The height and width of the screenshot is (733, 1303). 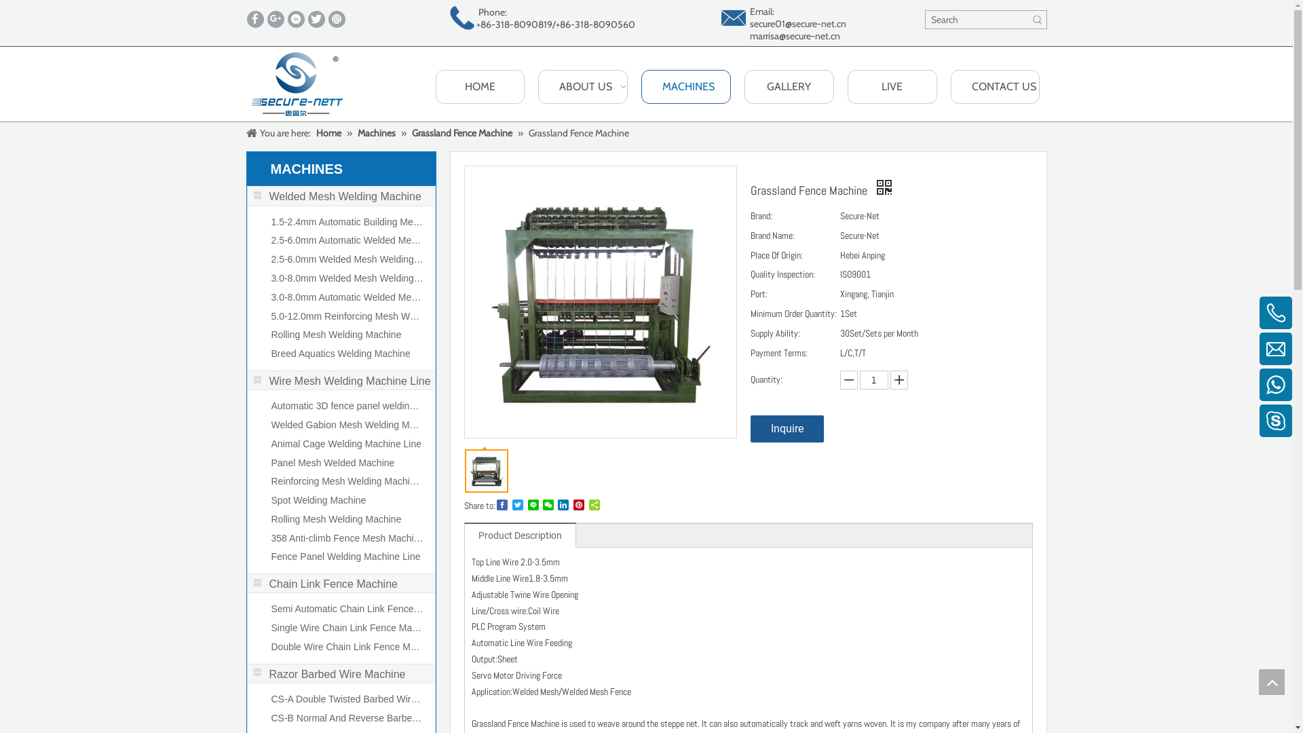 I want to click on Double Wire Chain Link Fence Machine, so click(x=347, y=647).